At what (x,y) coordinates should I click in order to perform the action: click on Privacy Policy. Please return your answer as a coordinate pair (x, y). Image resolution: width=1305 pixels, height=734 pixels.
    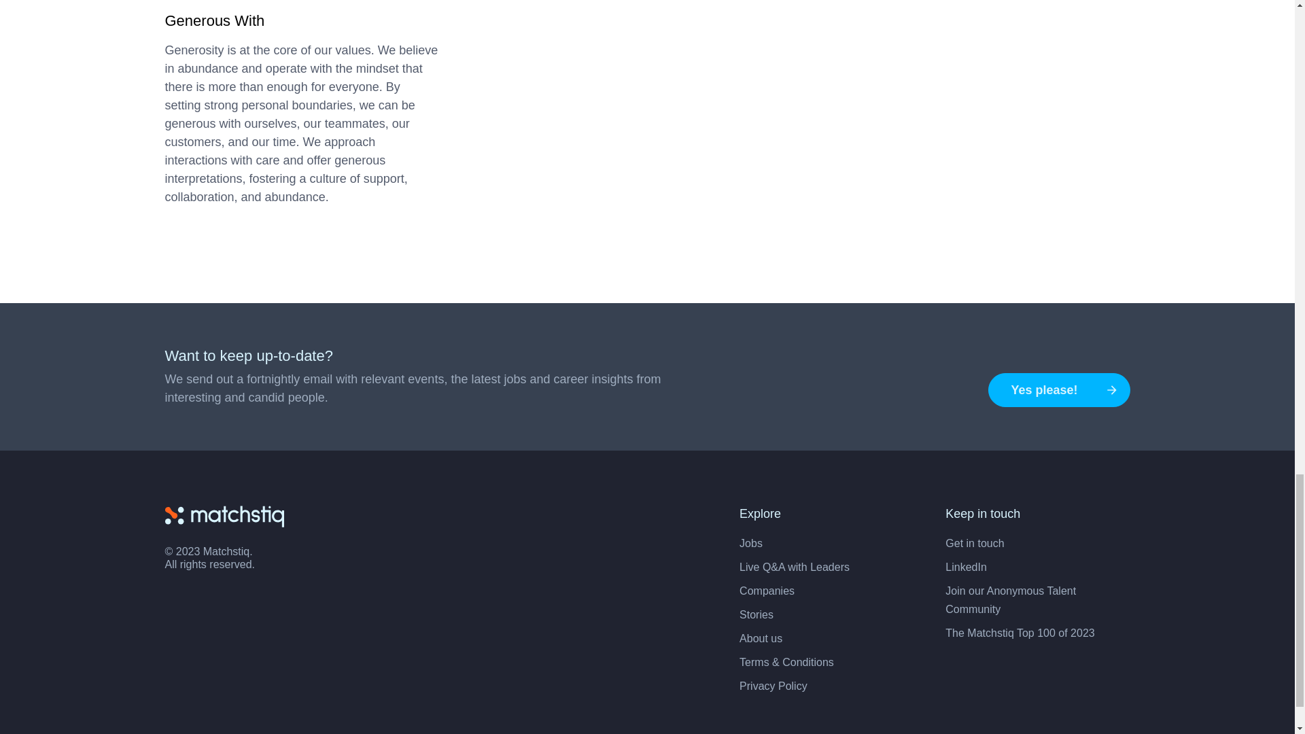
    Looking at the image, I should click on (773, 686).